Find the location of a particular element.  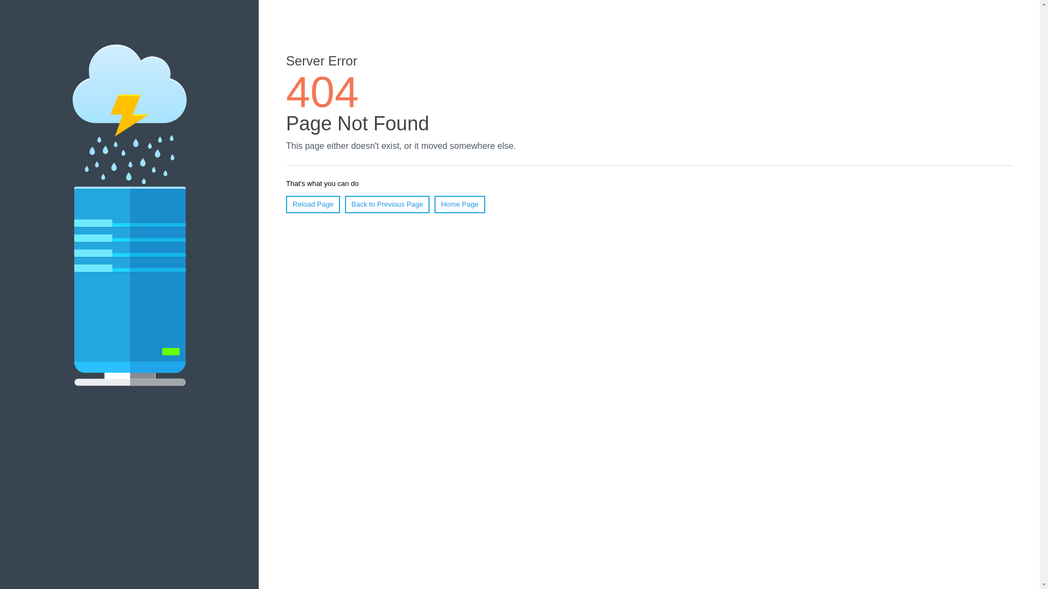

Back to Previous Page is located at coordinates (388, 205).